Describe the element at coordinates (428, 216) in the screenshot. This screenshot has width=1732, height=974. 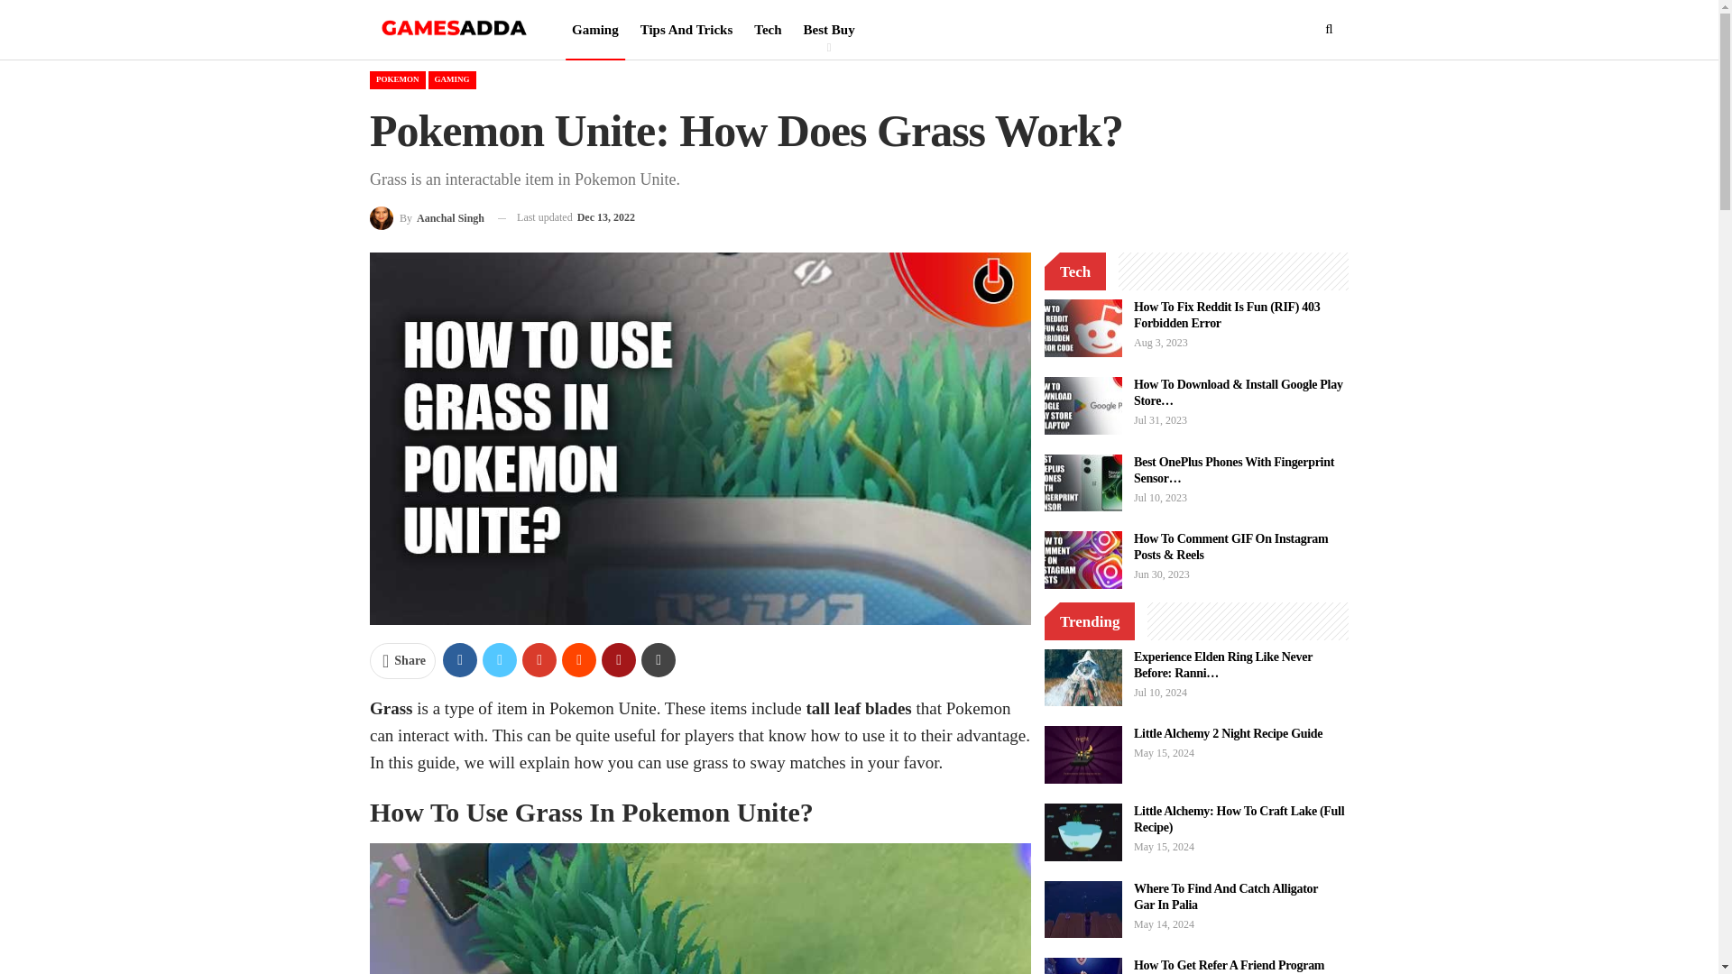
I see `Browse Author Articles` at that location.